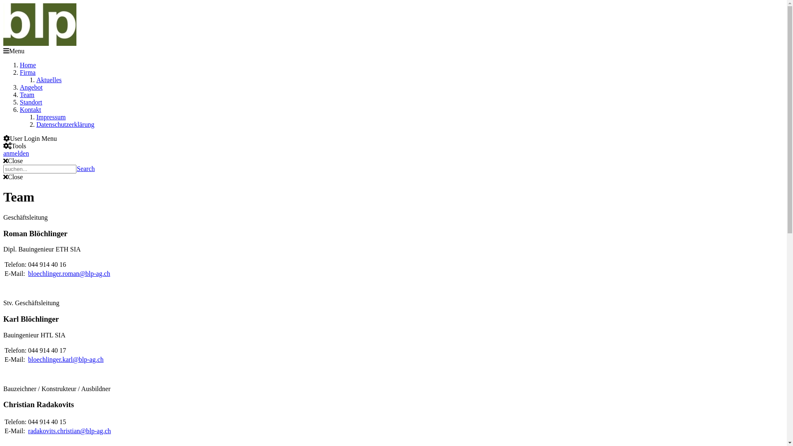  What do you see at coordinates (16, 154) in the screenshot?
I see `anmelden` at bounding box center [16, 154].